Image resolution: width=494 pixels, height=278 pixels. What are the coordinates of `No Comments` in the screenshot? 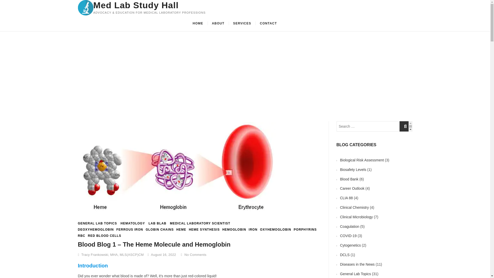 It's located at (193, 254).